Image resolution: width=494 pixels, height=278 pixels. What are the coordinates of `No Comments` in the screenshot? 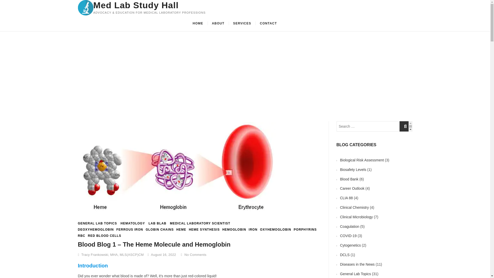 It's located at (193, 254).